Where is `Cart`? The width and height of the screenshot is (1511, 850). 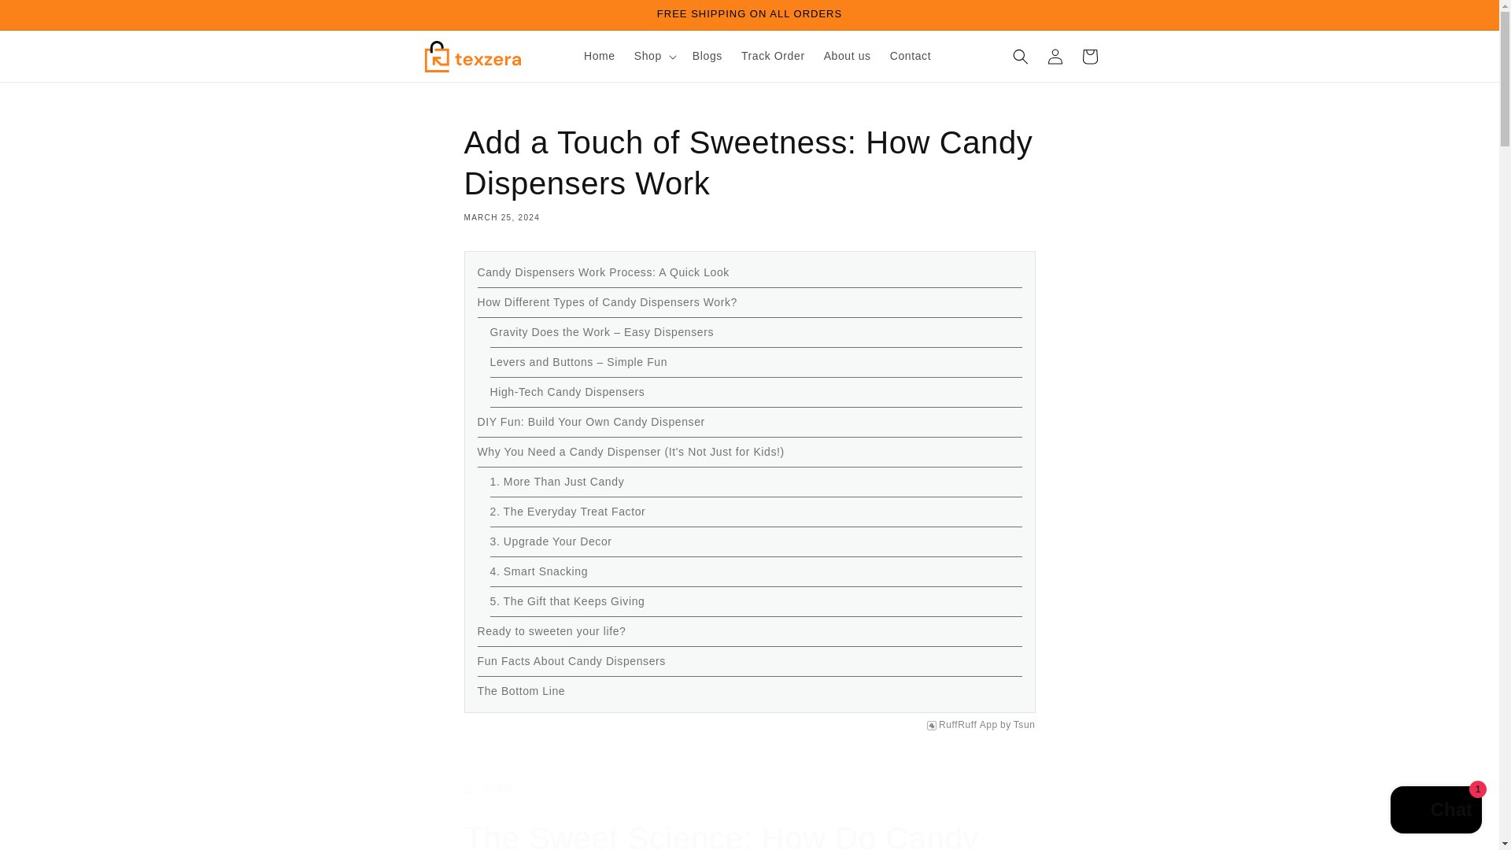 Cart is located at coordinates (1088, 56).